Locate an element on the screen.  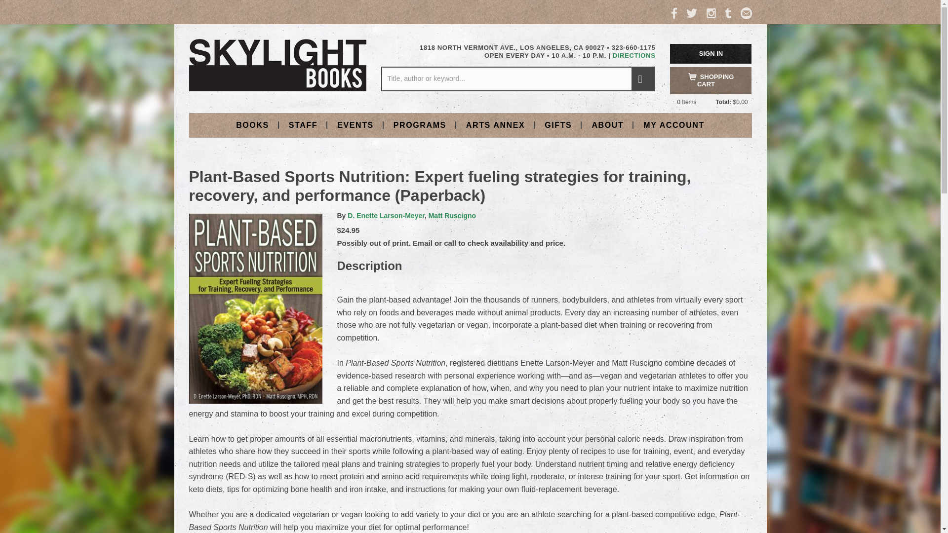
ARTS ANNEX is located at coordinates (495, 124).